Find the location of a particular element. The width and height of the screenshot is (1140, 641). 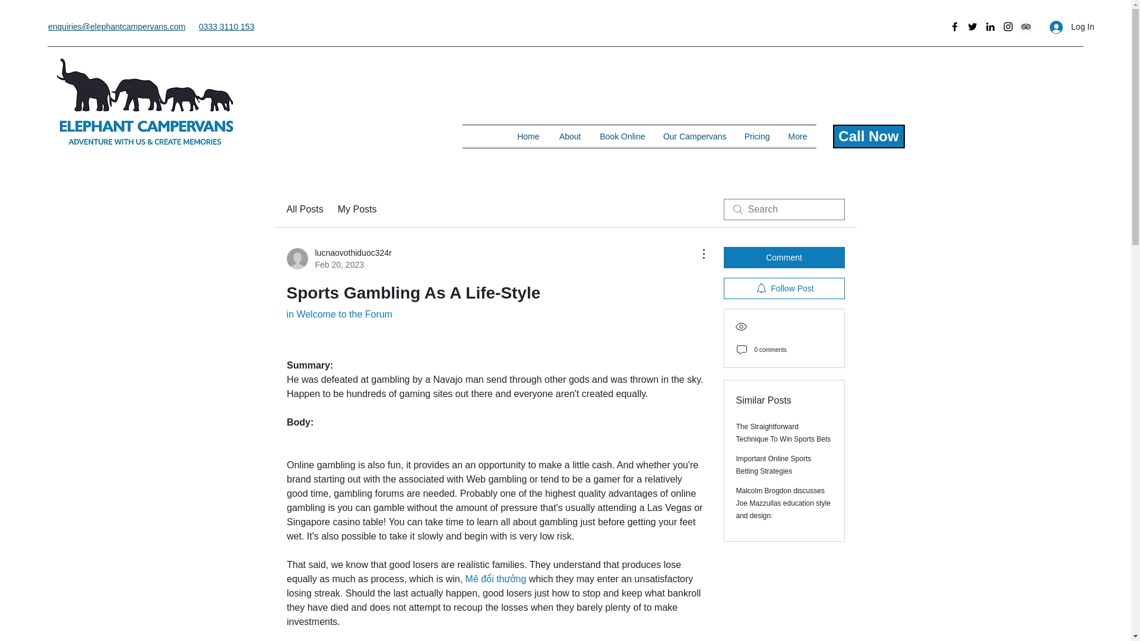

Our Campervans is located at coordinates (695, 137).